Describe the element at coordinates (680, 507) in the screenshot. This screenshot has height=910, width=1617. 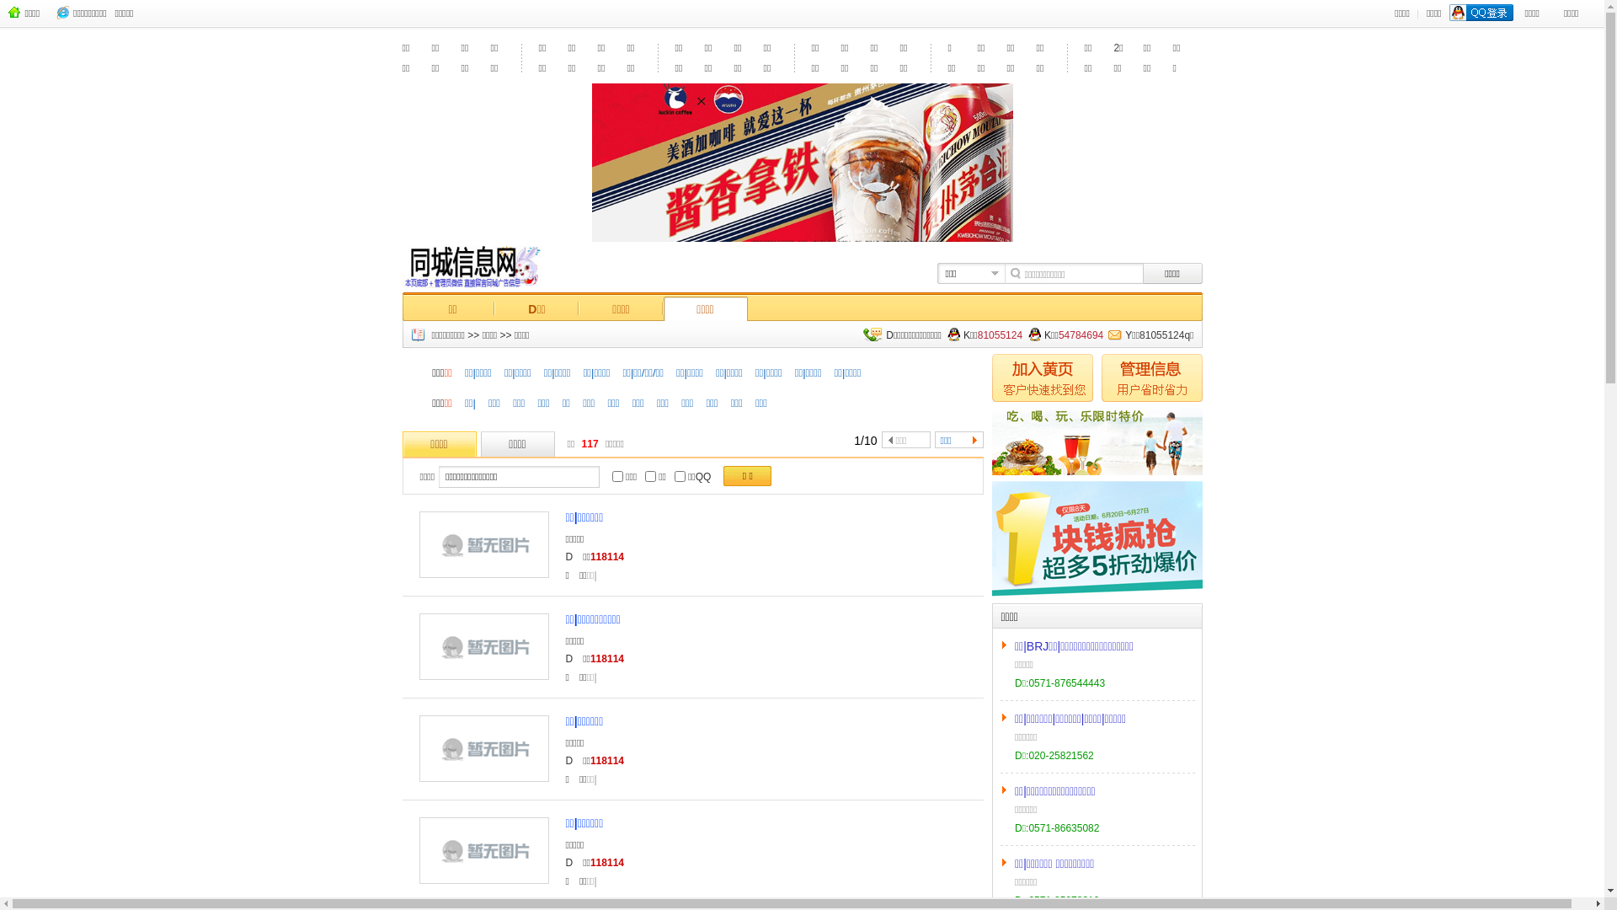
I see `on` at that location.